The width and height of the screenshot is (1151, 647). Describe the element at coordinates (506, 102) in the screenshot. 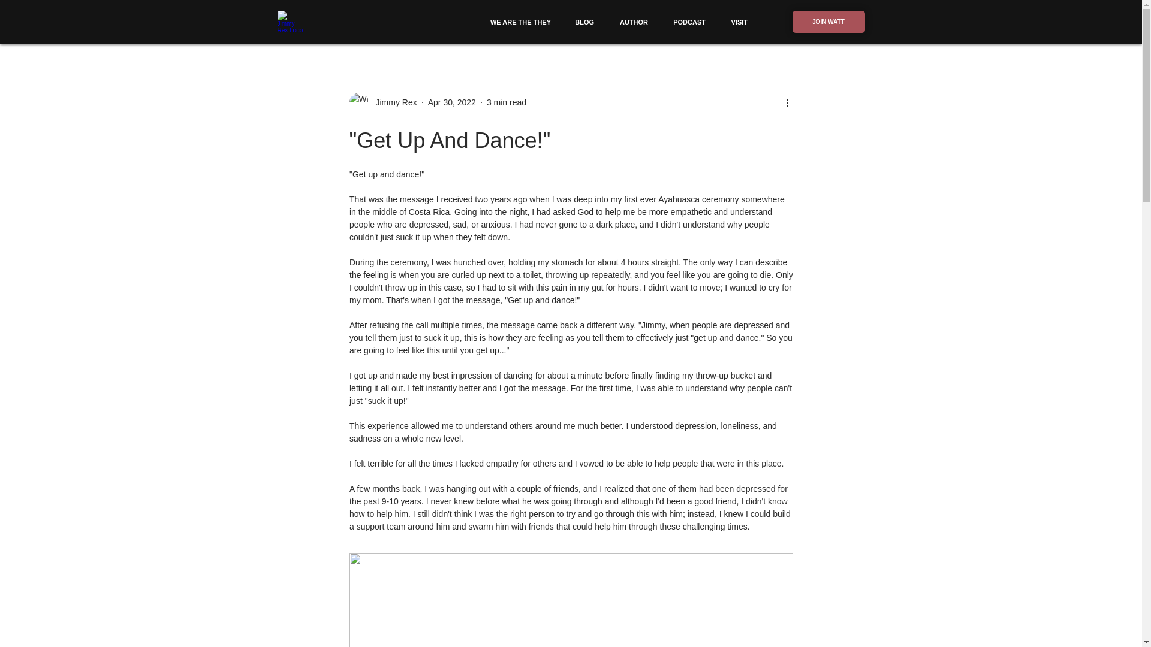

I see `3 min read` at that location.